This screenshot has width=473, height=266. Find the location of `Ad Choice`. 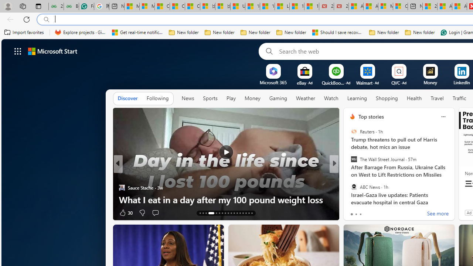

Ad Choice is located at coordinates (106, 213).